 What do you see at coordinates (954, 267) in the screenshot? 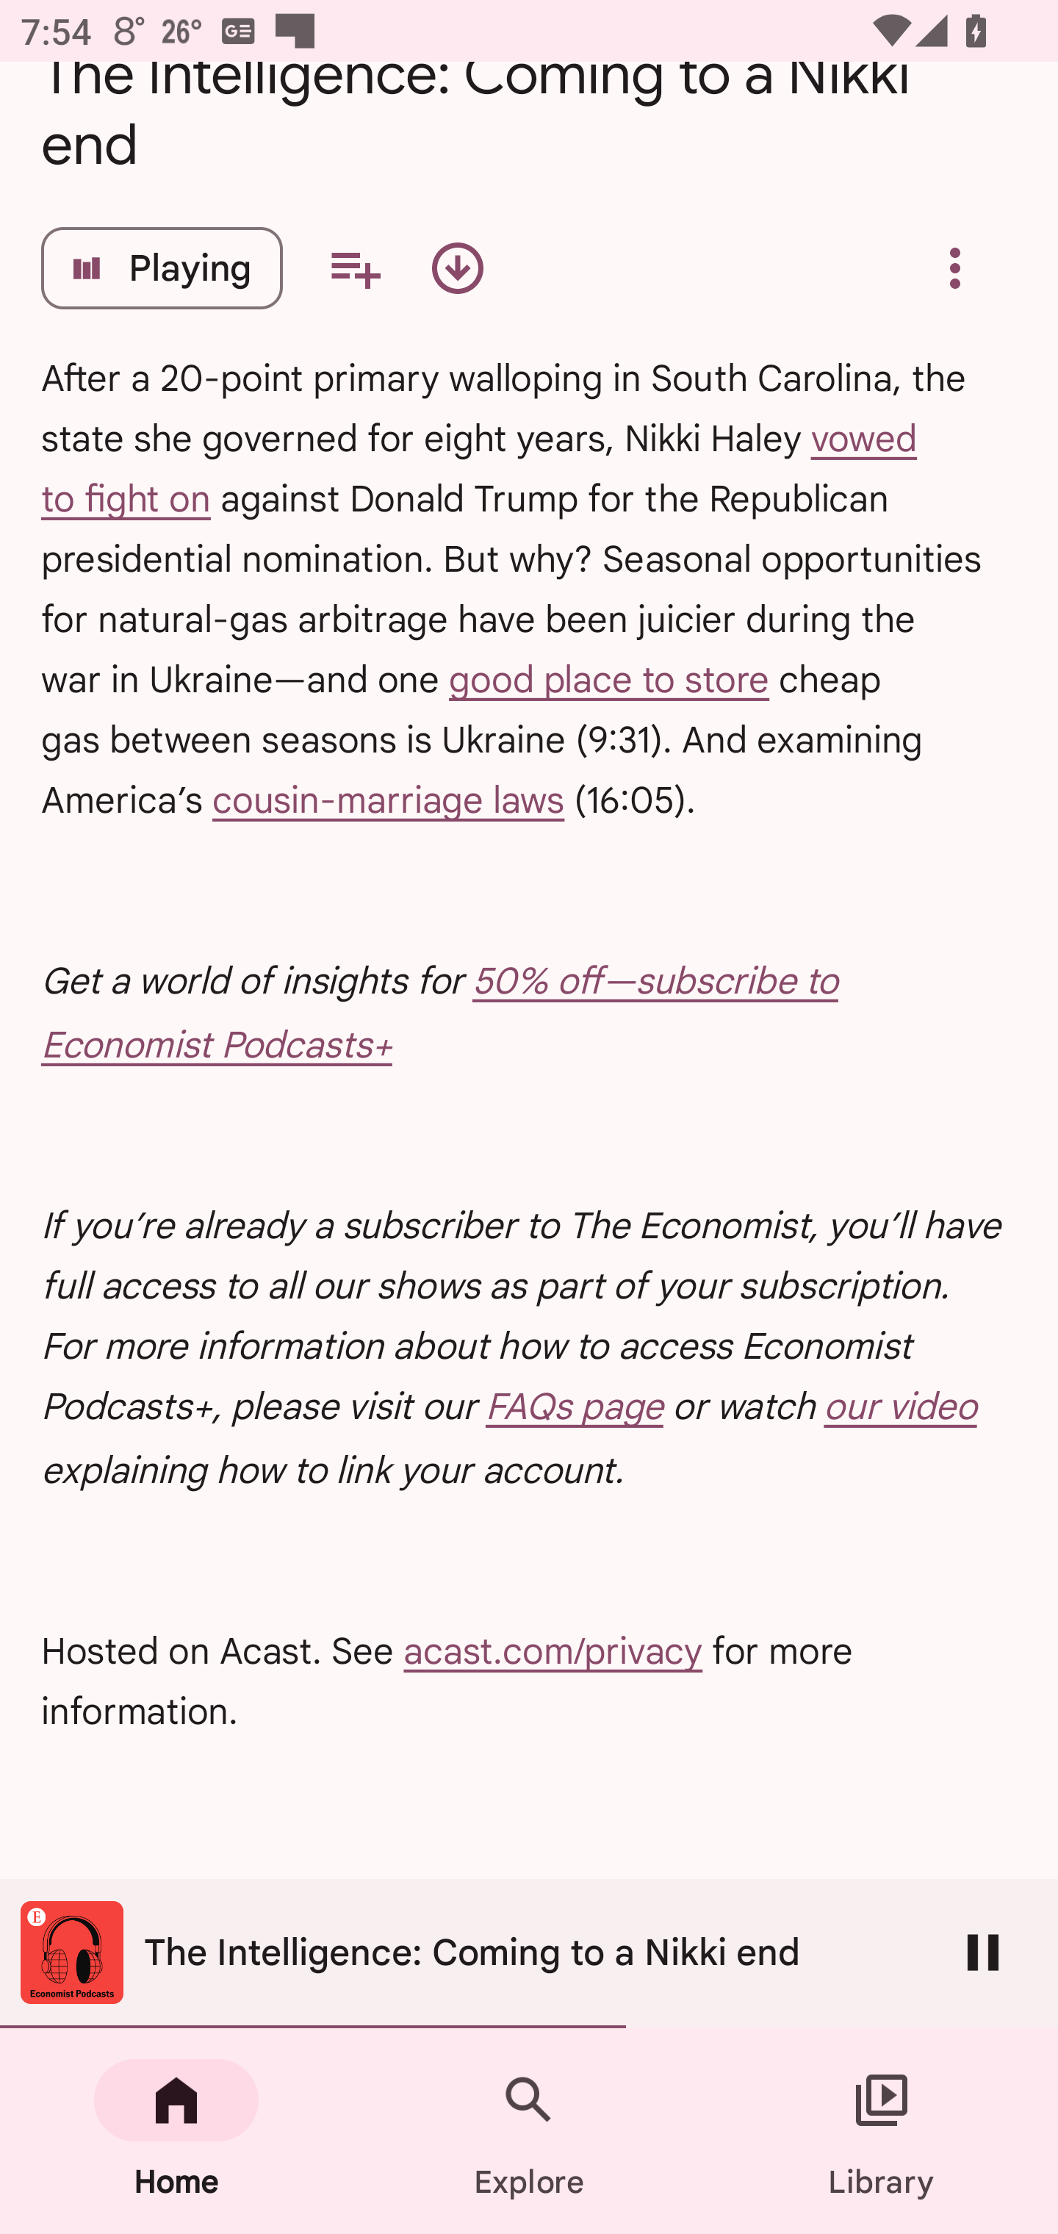
I see `Overflow menu` at bounding box center [954, 267].